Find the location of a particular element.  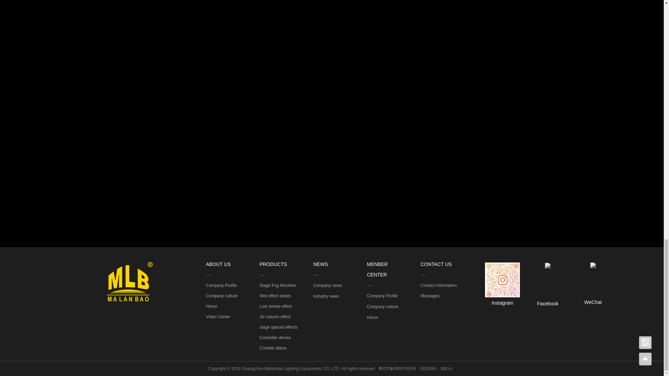

Controller device is located at coordinates (275, 337).